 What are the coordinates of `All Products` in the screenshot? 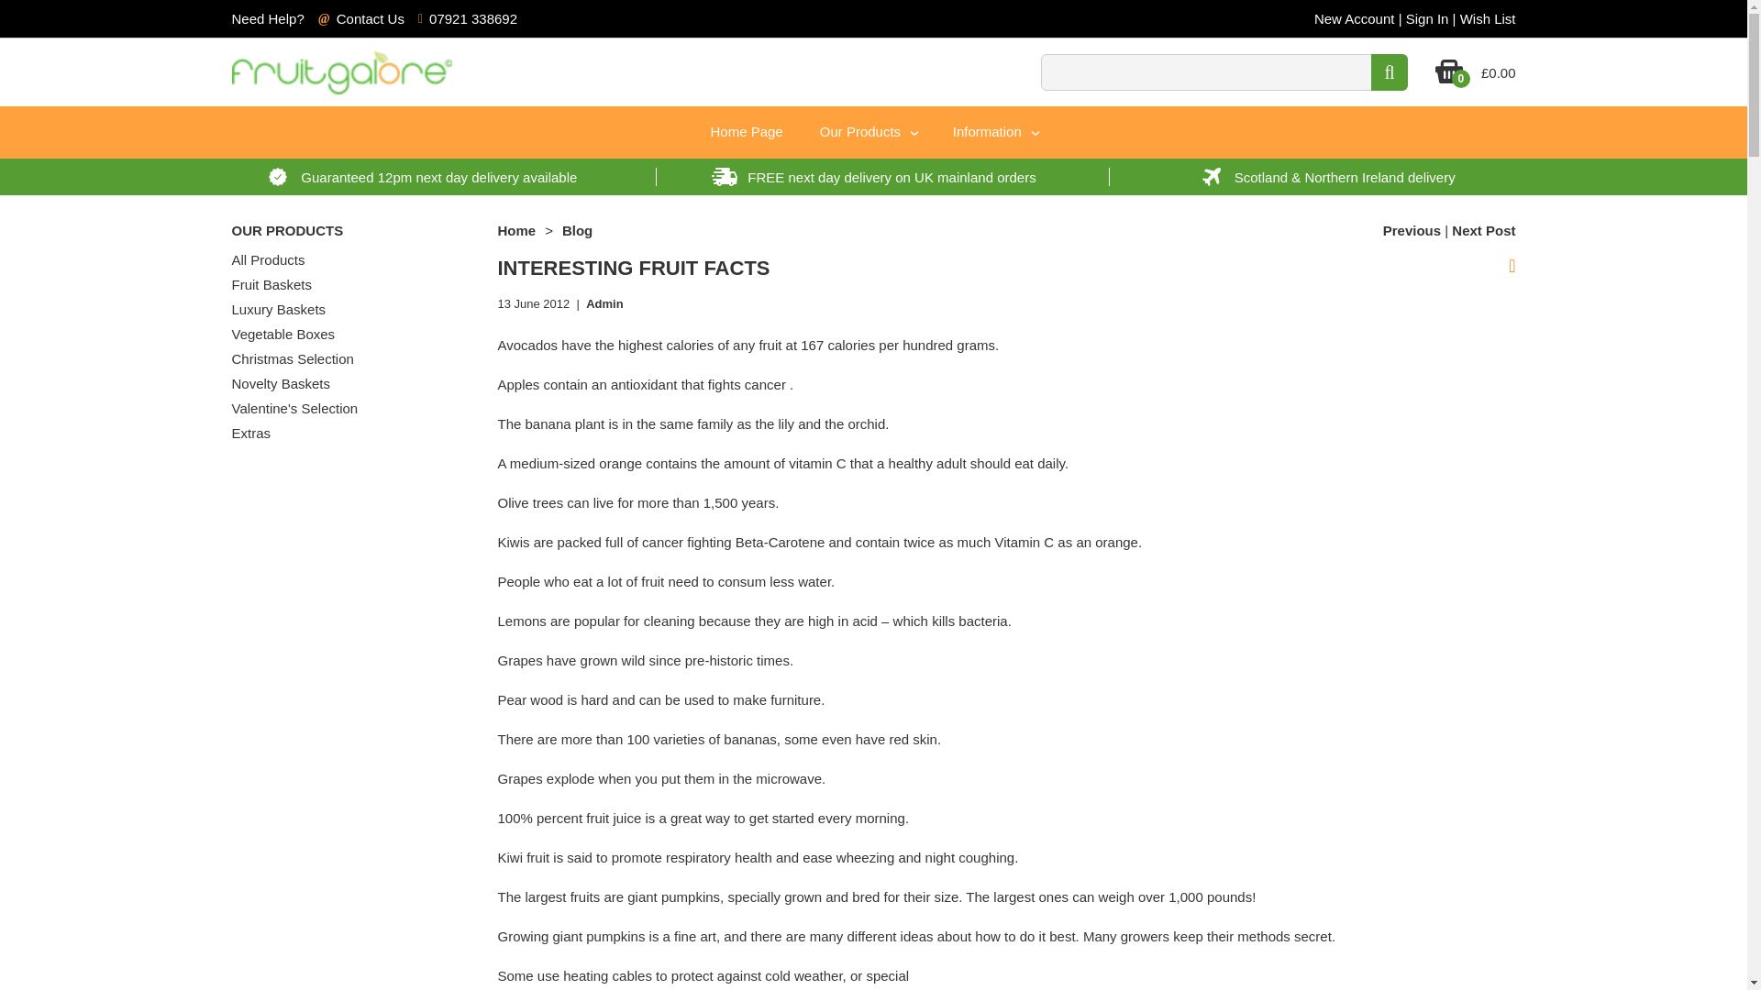 It's located at (268, 259).